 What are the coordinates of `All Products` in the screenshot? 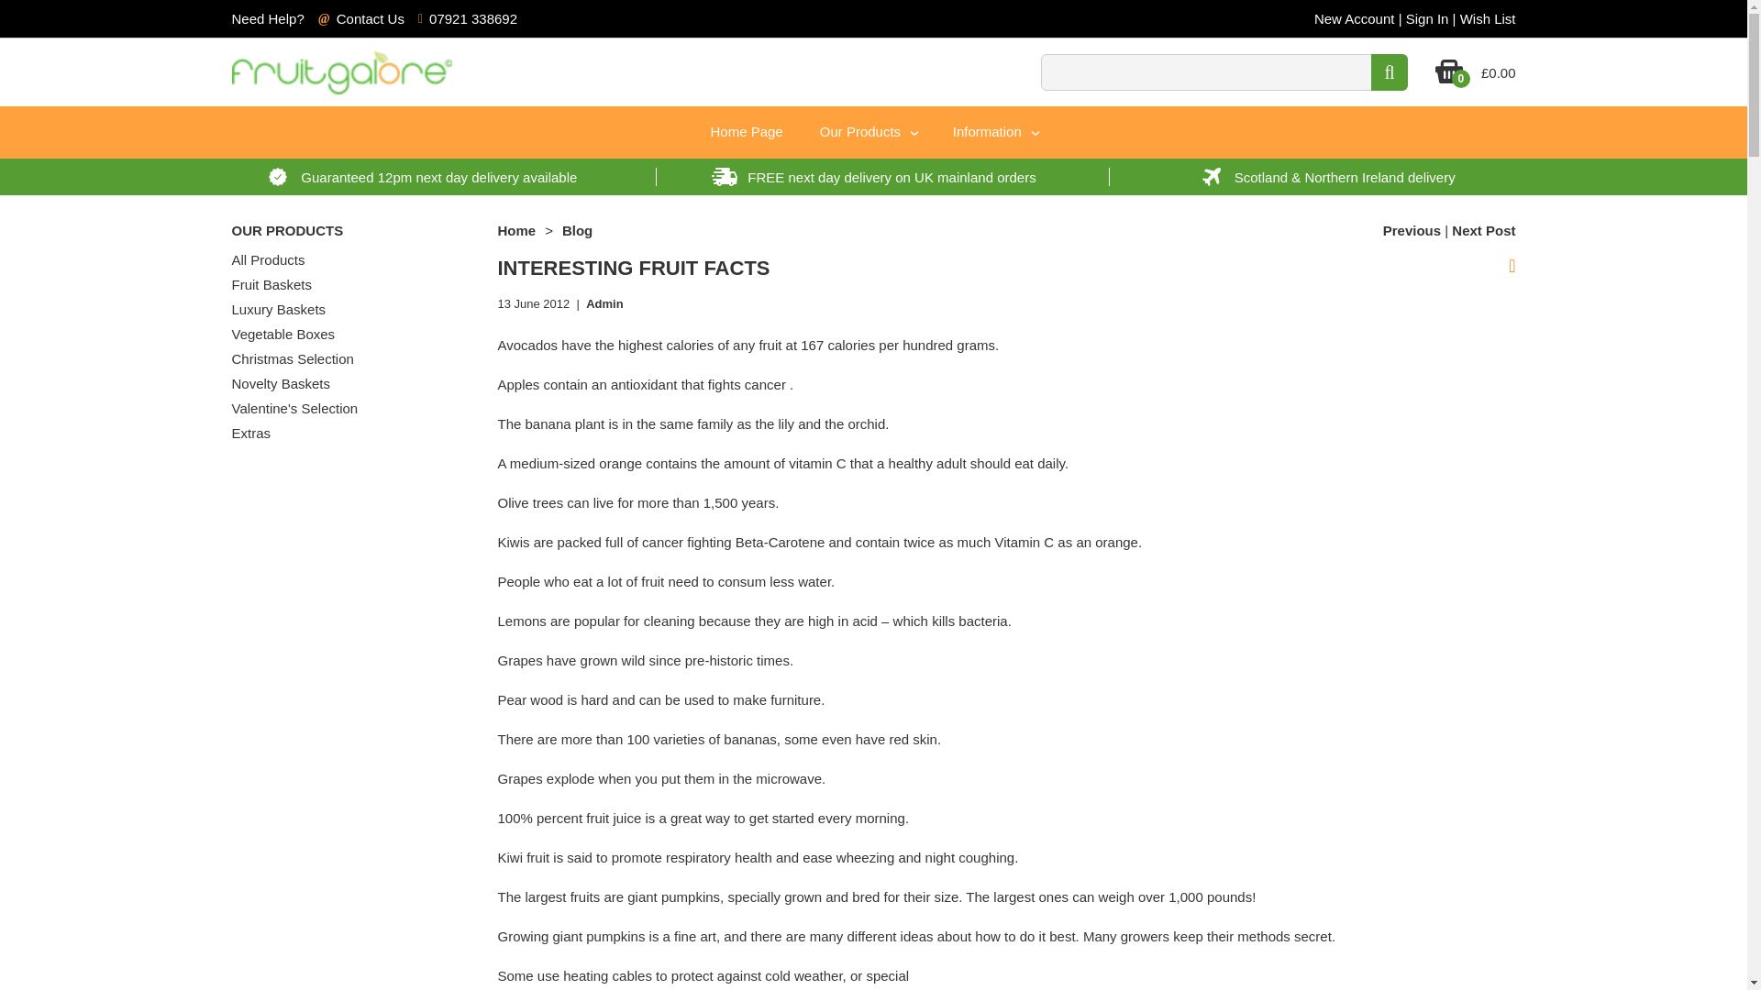 It's located at (268, 259).